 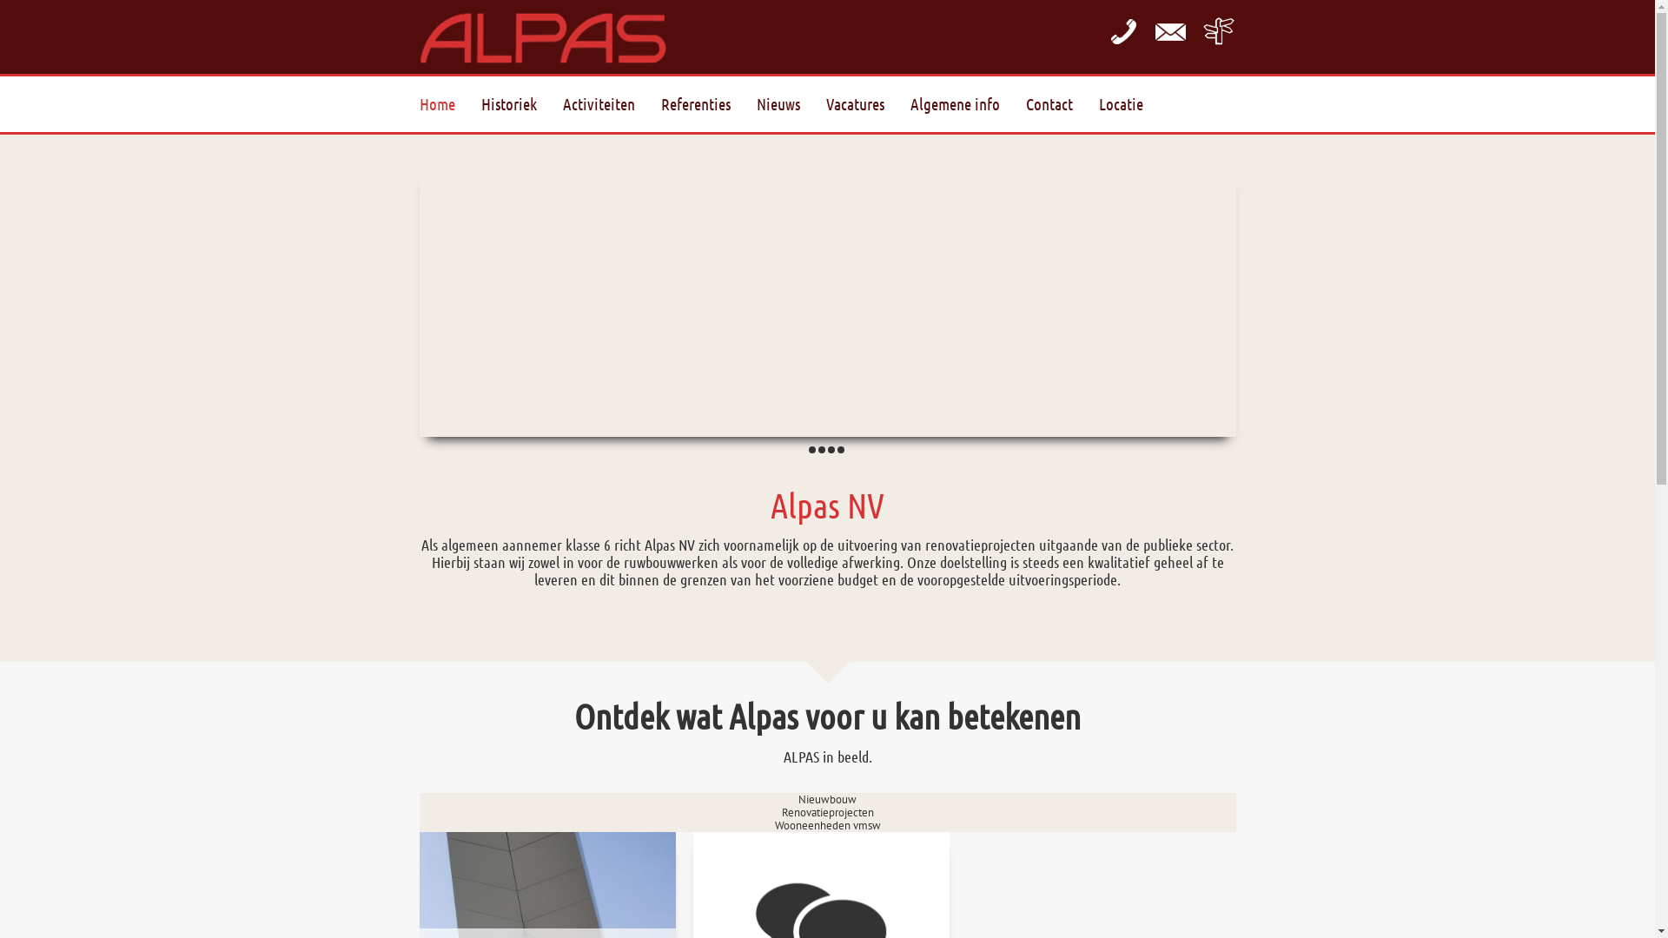 I want to click on  , so click(x=1218, y=30).